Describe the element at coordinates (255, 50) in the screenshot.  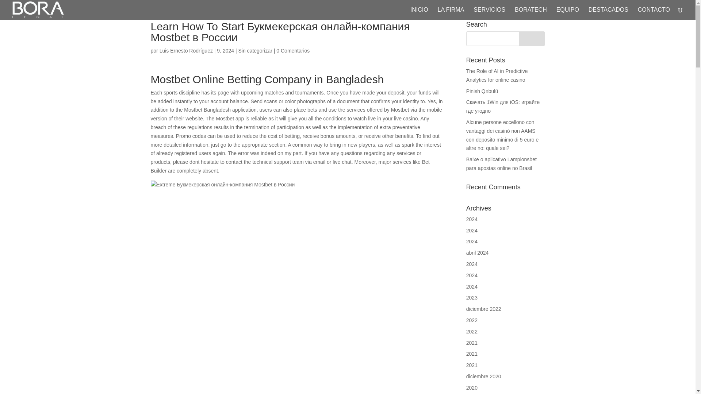
I see `Sin categorizar` at that location.